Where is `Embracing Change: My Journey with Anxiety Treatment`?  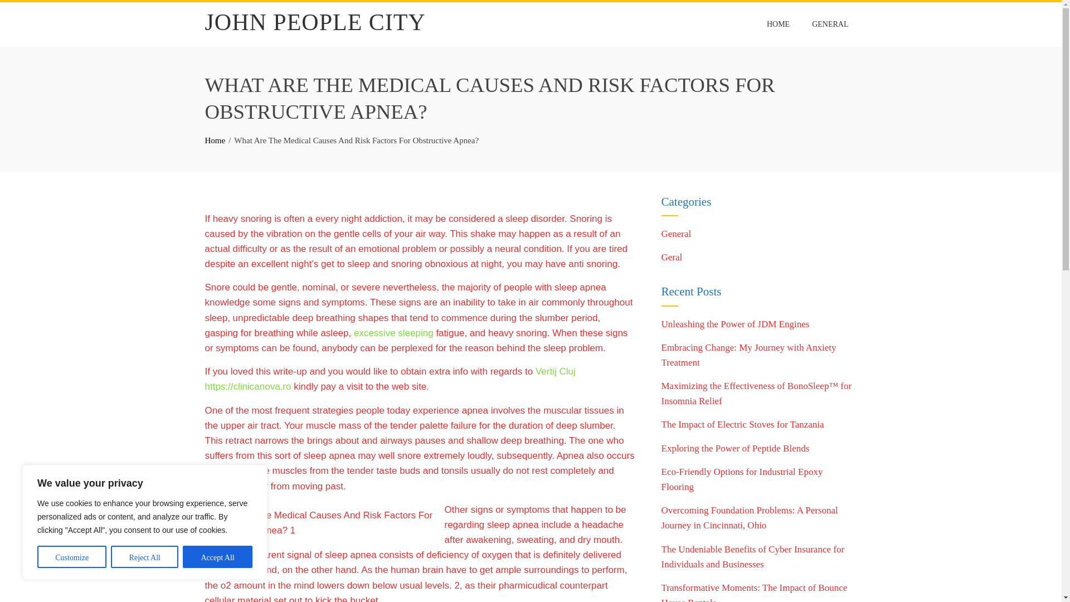 Embracing Change: My Journey with Anxiety Treatment is located at coordinates (748, 355).